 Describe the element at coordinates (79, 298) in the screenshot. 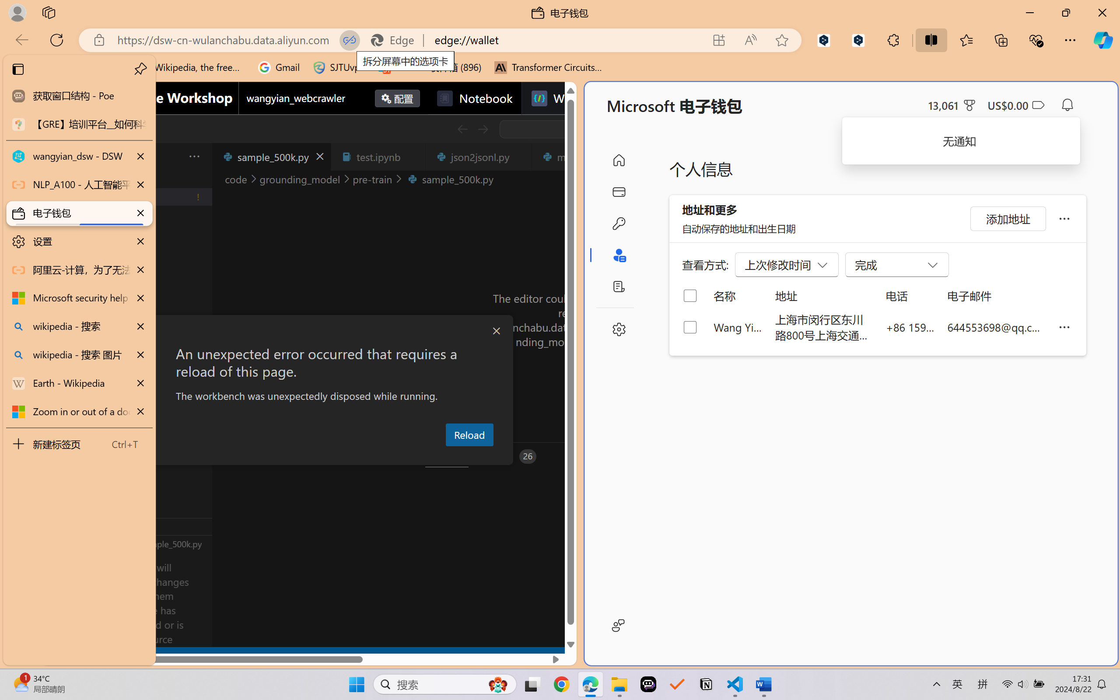

I see `Microsoft security help and learning` at that location.